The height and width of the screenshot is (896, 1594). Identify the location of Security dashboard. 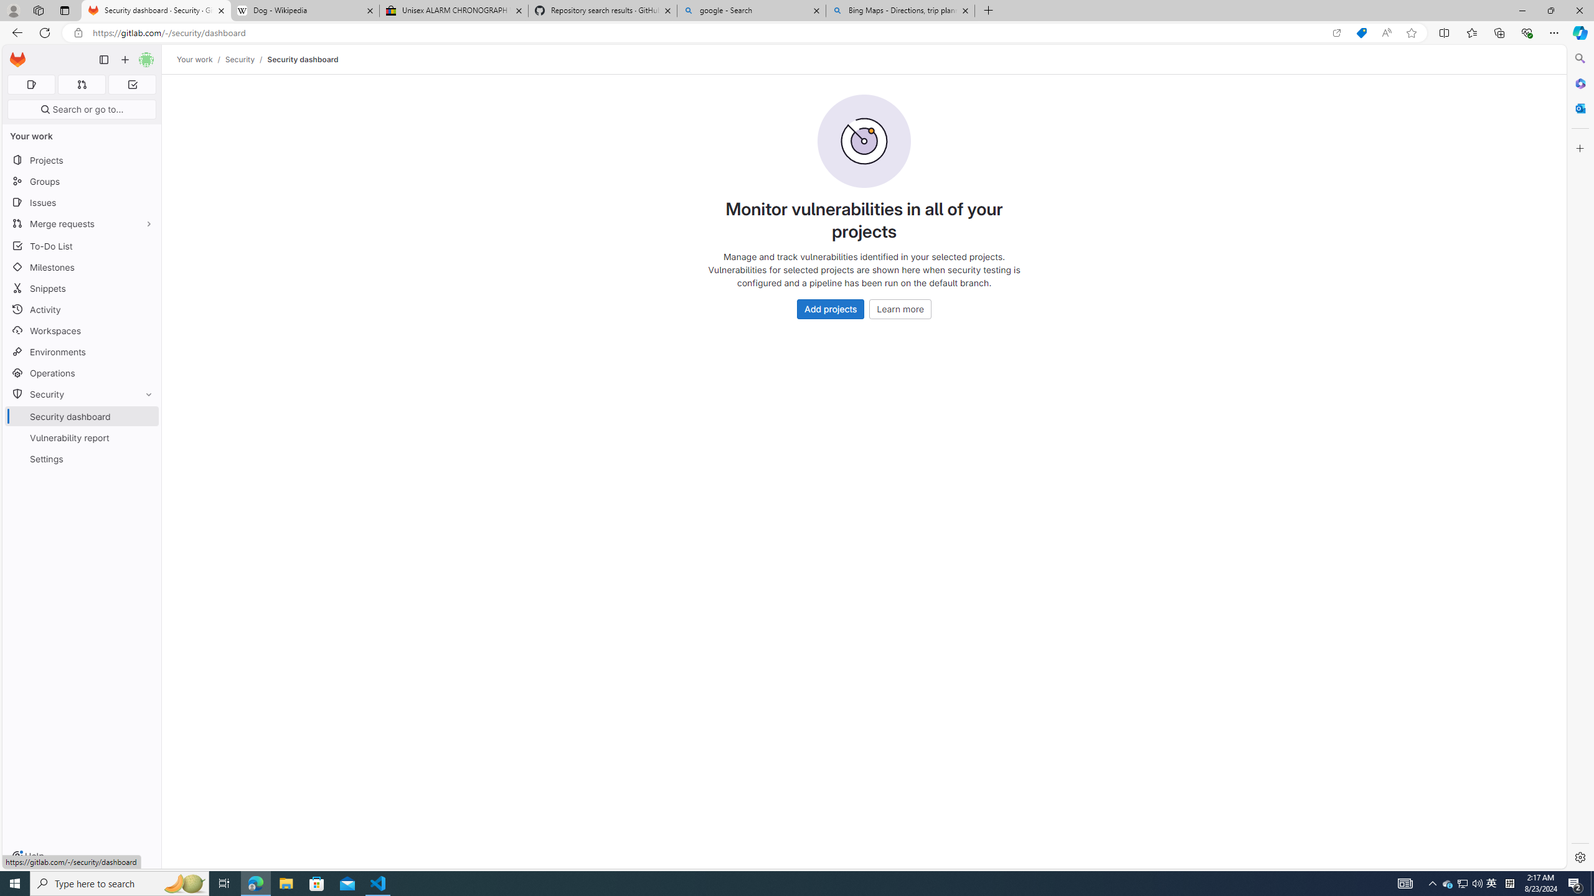
(303, 59).